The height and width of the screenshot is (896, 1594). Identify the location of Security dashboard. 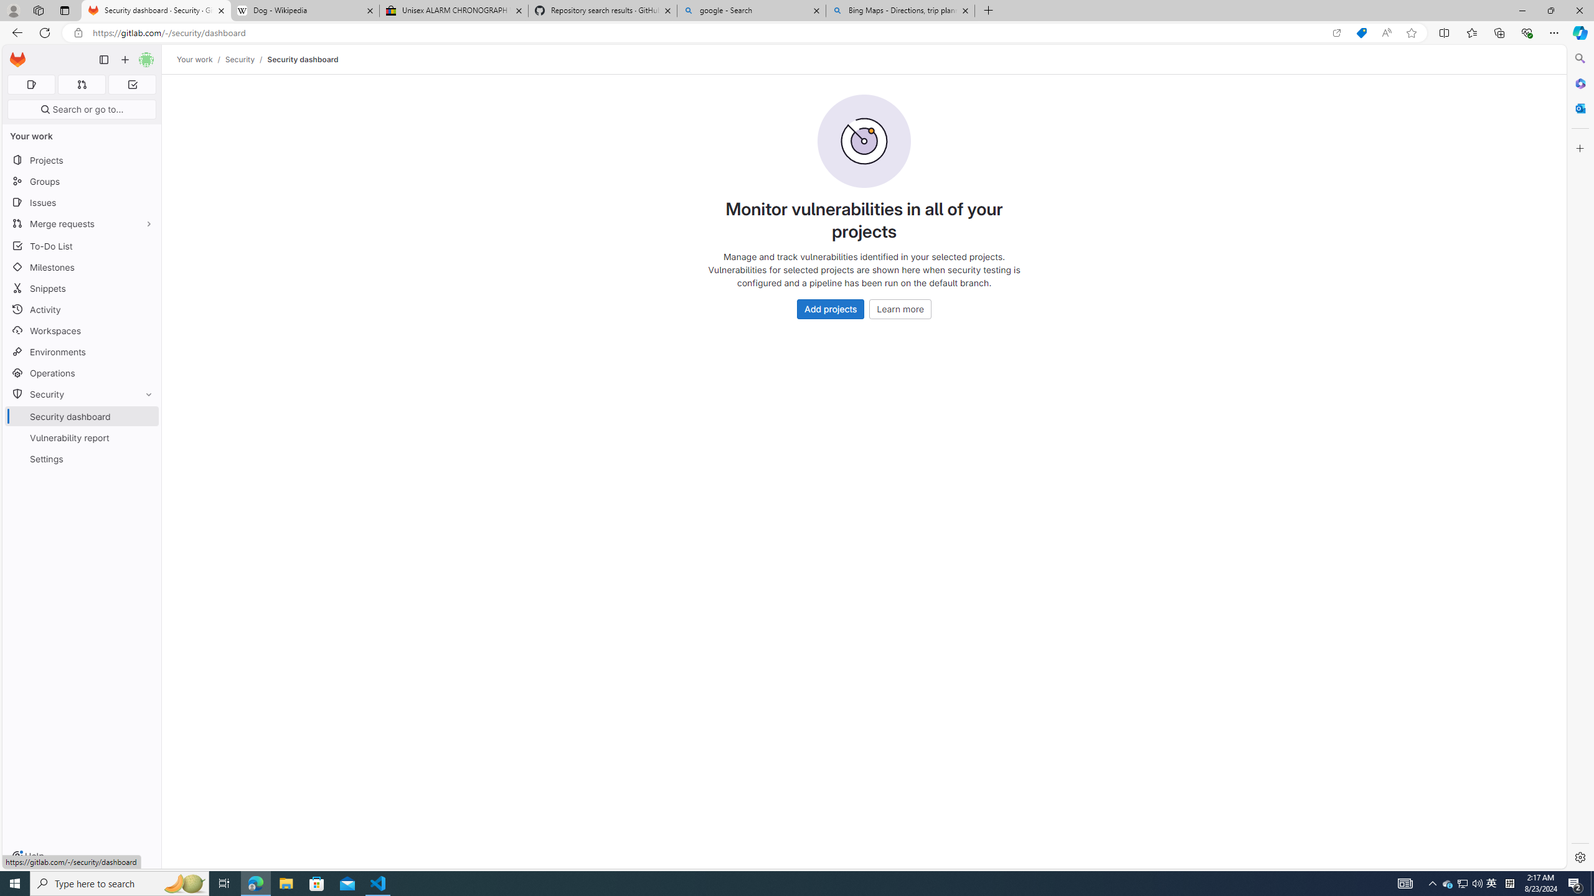
(303, 59).